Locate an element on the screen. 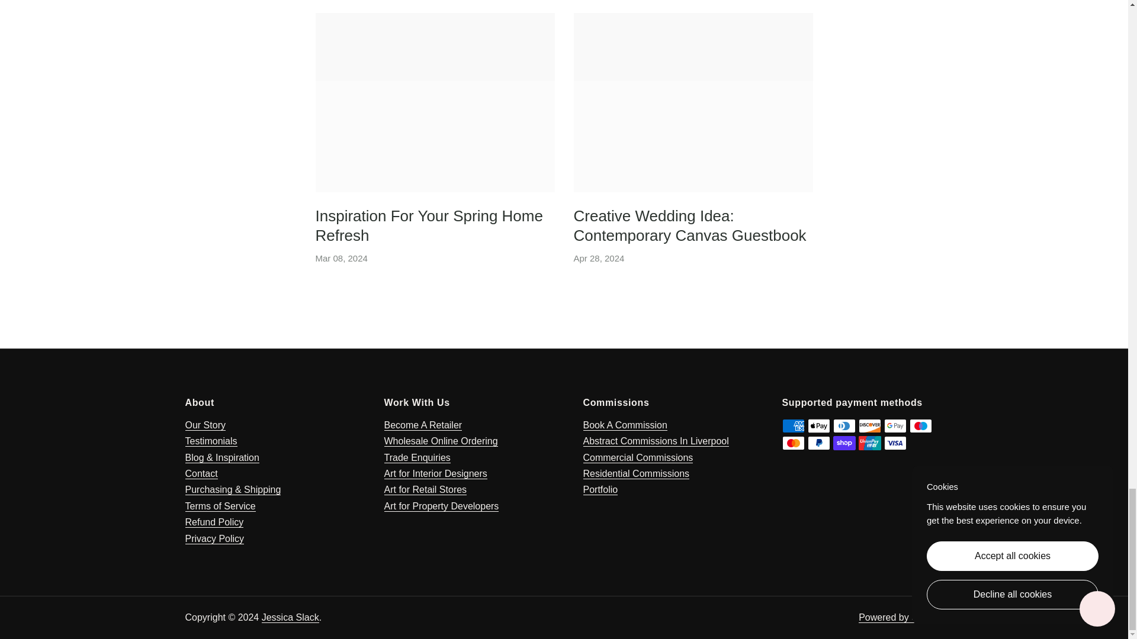 The image size is (1137, 639). Creative Wedding Idea: Contemporary Canvas Guestbook is located at coordinates (689, 227).